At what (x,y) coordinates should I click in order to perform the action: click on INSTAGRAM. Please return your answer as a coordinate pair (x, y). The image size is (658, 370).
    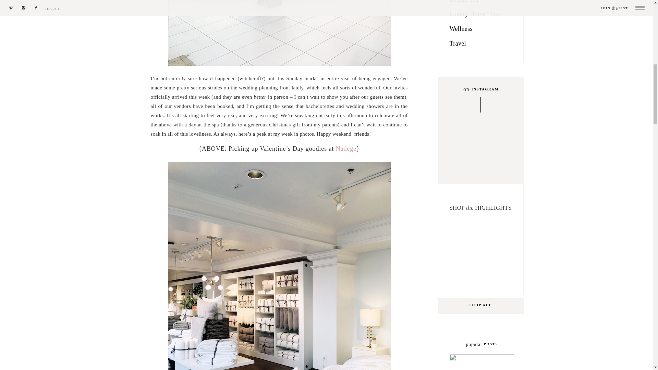
    Looking at the image, I should click on (485, 90).